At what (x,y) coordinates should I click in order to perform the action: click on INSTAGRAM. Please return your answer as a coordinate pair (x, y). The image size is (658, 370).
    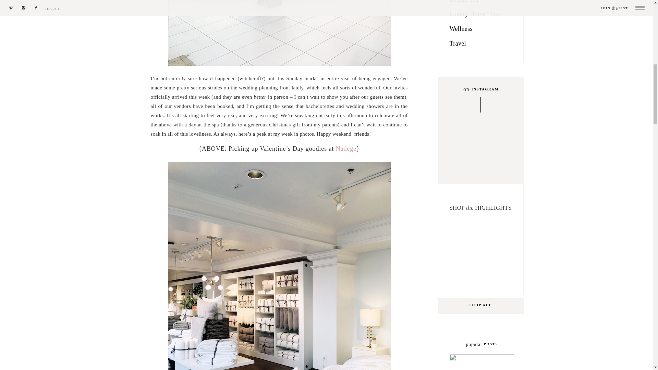
    Looking at the image, I should click on (485, 90).